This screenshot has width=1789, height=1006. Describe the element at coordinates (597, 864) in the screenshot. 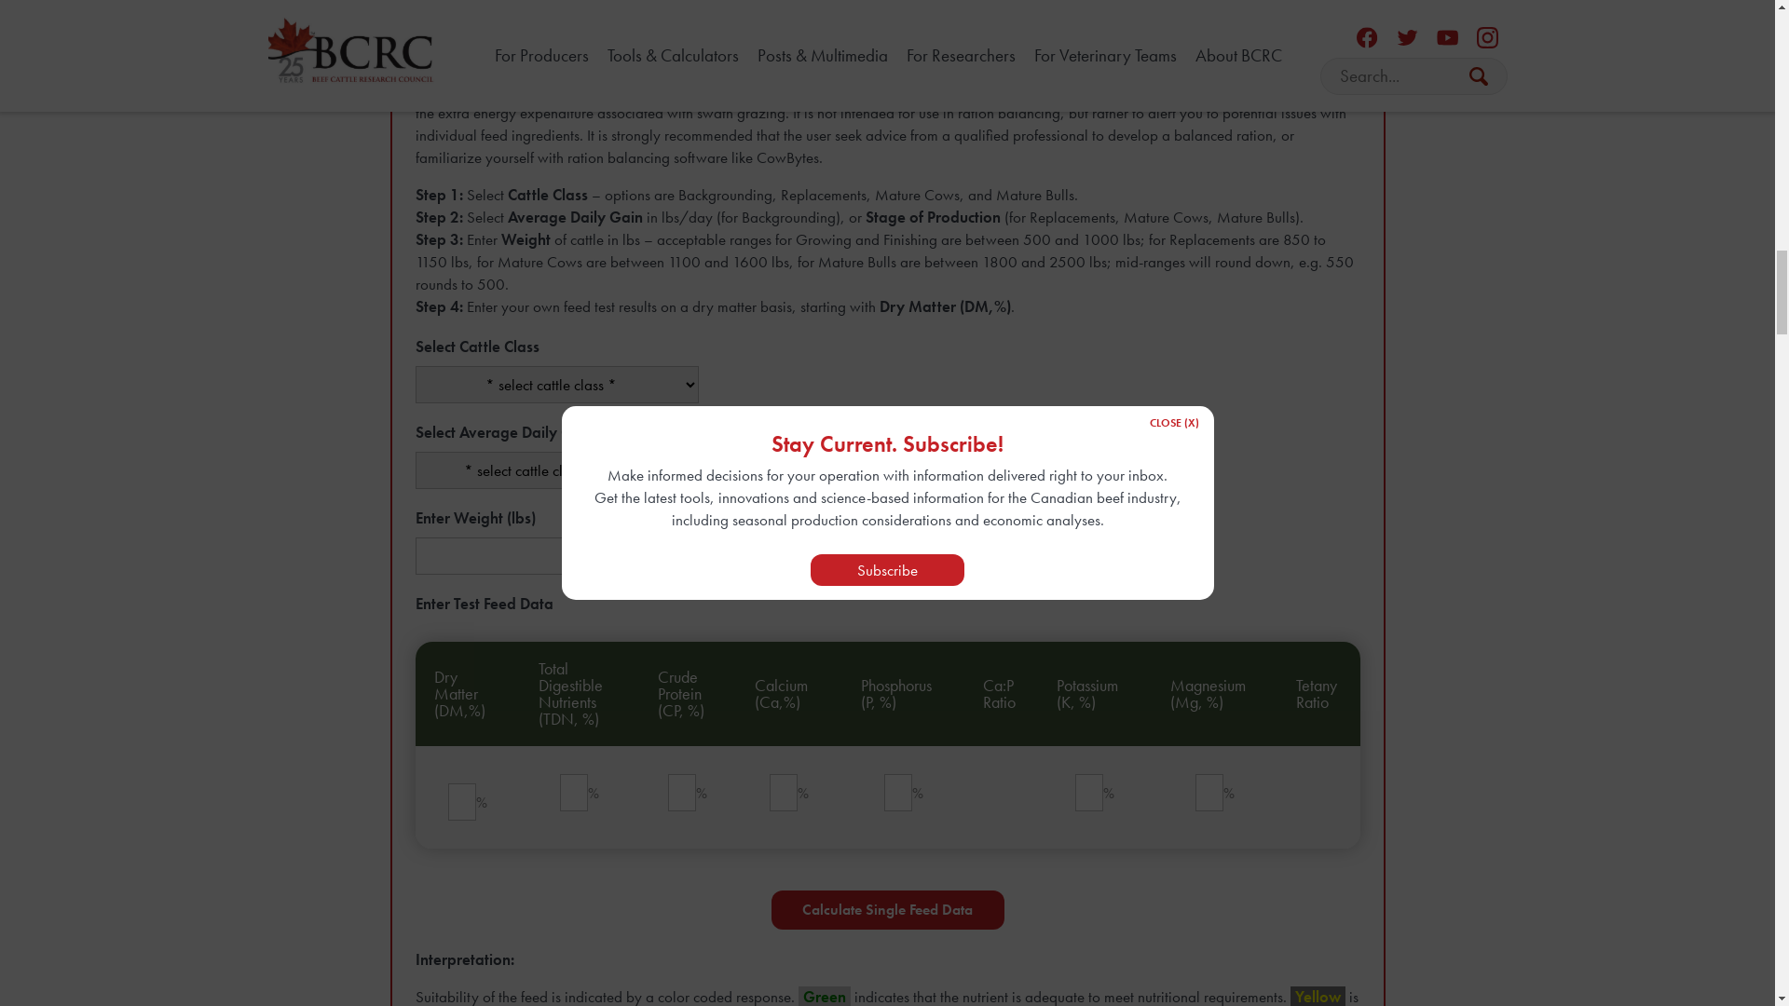

I see `Near Infrared Reflectance Spectroscopy (NIRS)` at that location.